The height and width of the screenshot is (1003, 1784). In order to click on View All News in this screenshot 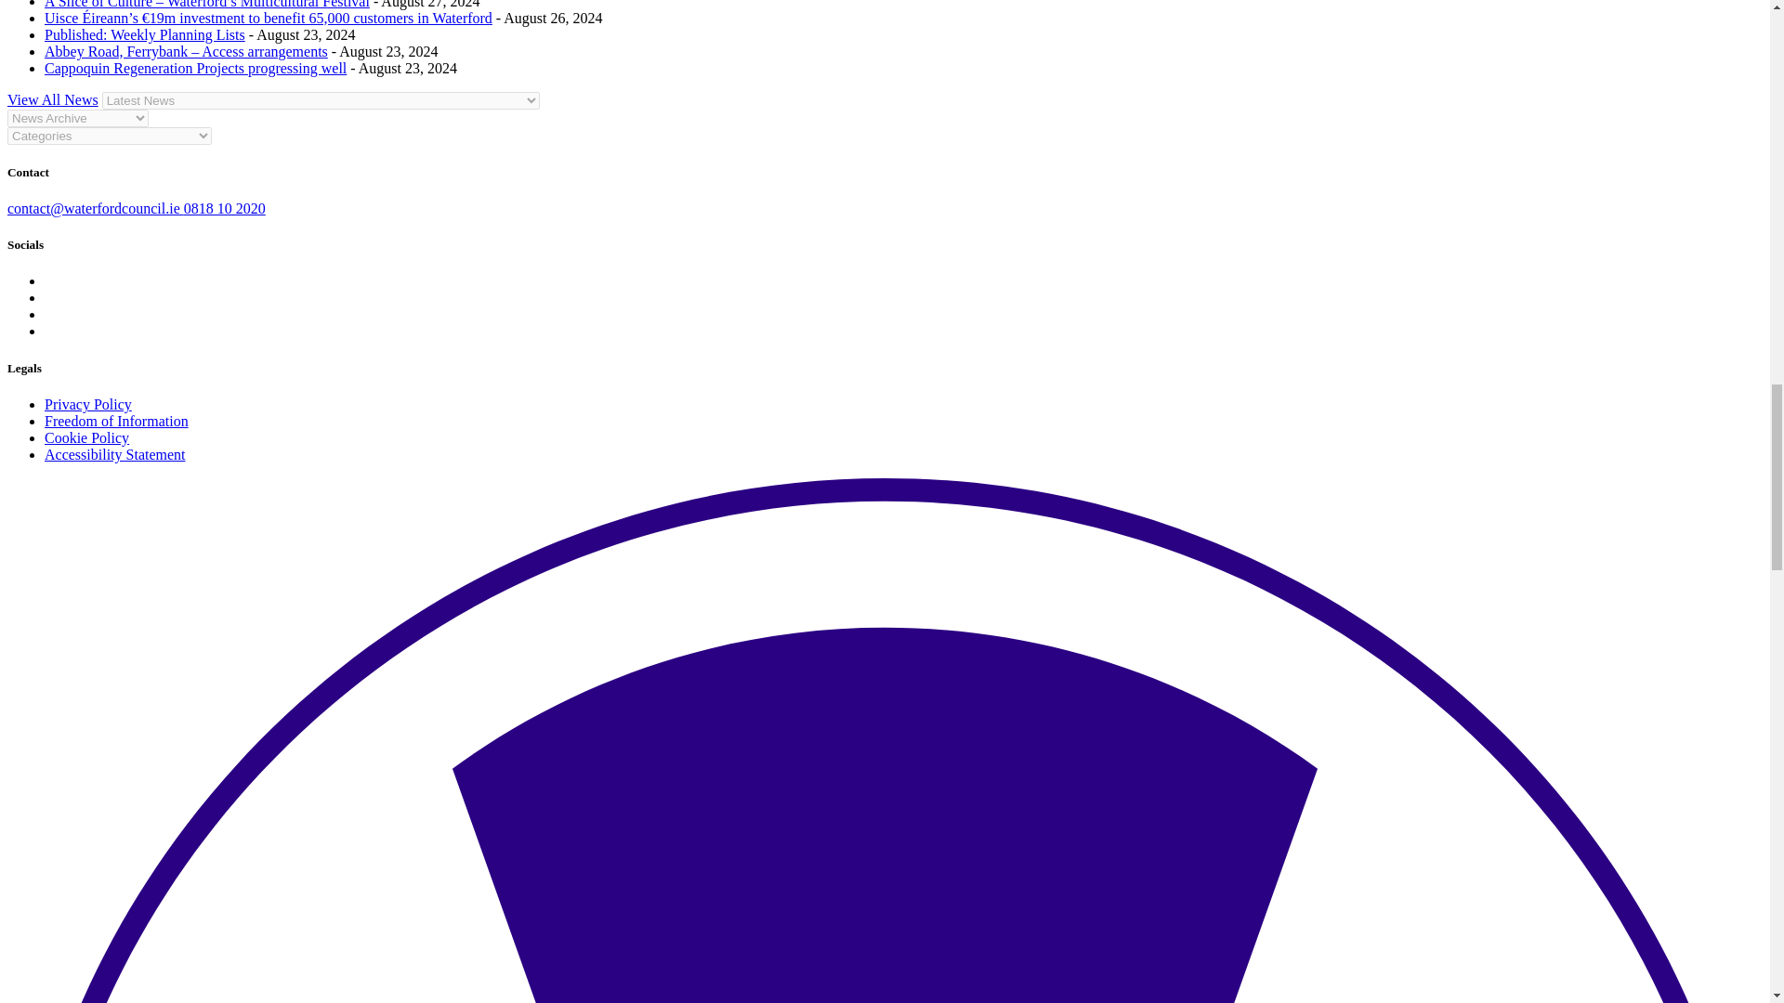, I will do `click(52, 99)`.